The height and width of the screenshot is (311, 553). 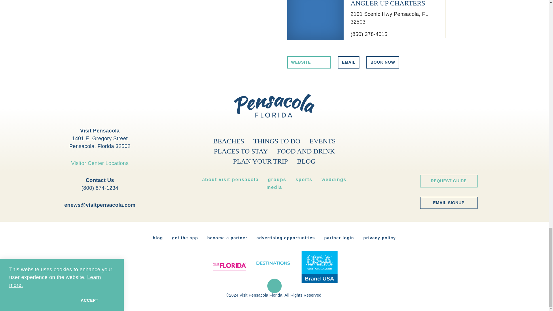 What do you see at coordinates (309, 62) in the screenshot?
I see `WEBSITE` at bounding box center [309, 62].